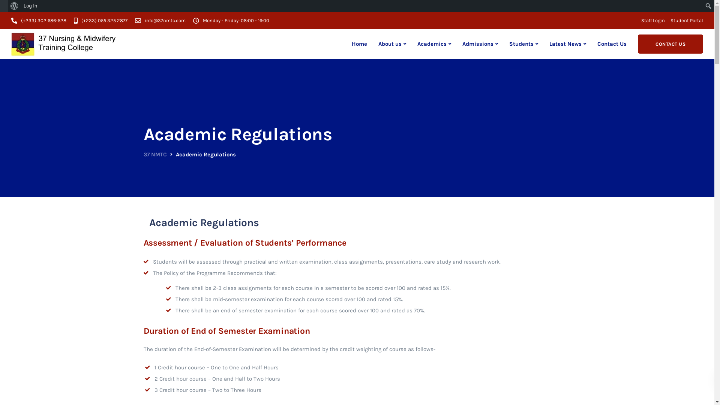 The height and width of the screenshot is (405, 720). I want to click on Academics, so click(434, 44).